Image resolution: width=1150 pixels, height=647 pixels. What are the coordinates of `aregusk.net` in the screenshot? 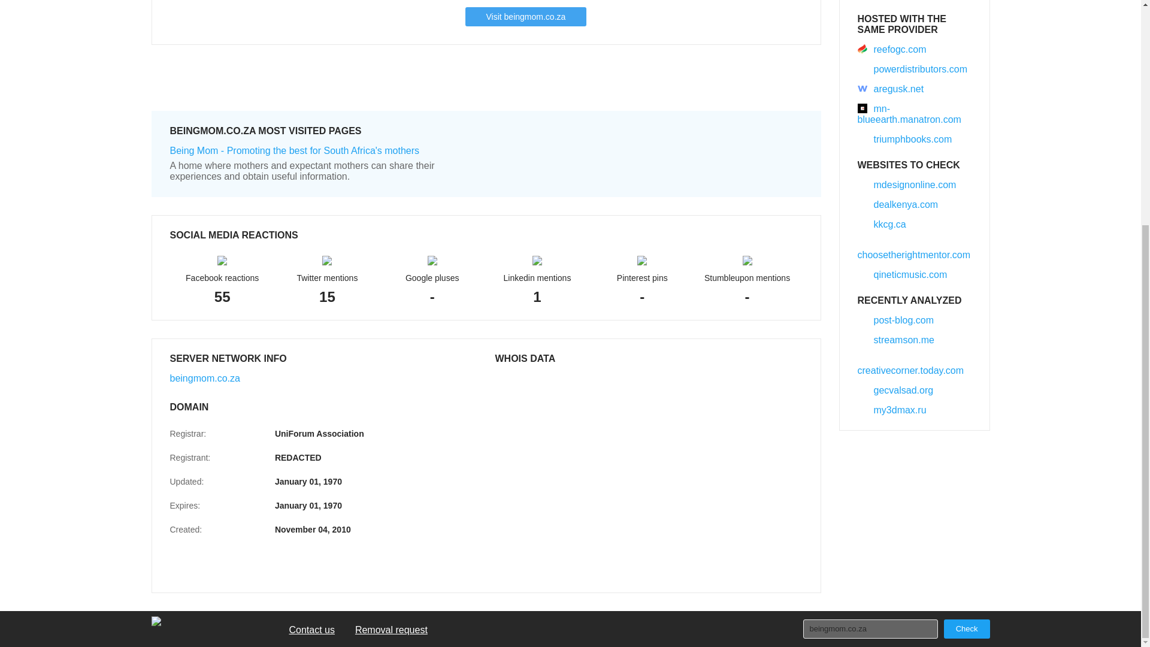 It's located at (891, 89).